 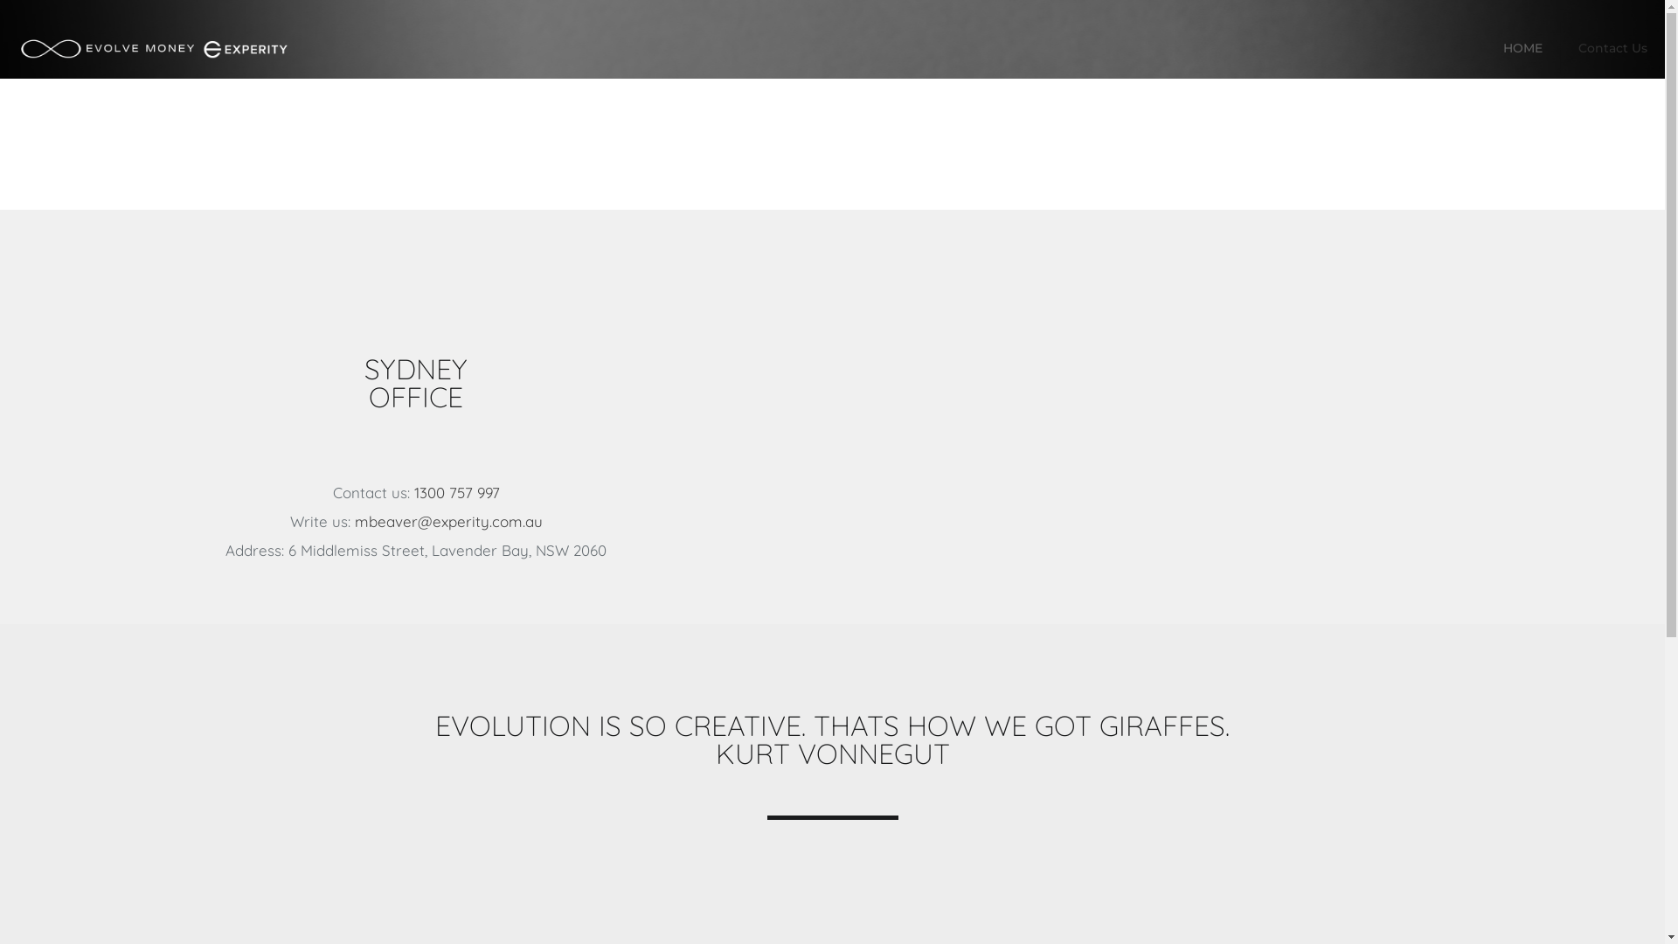 What do you see at coordinates (457, 493) in the screenshot?
I see `1300 757 997` at bounding box center [457, 493].